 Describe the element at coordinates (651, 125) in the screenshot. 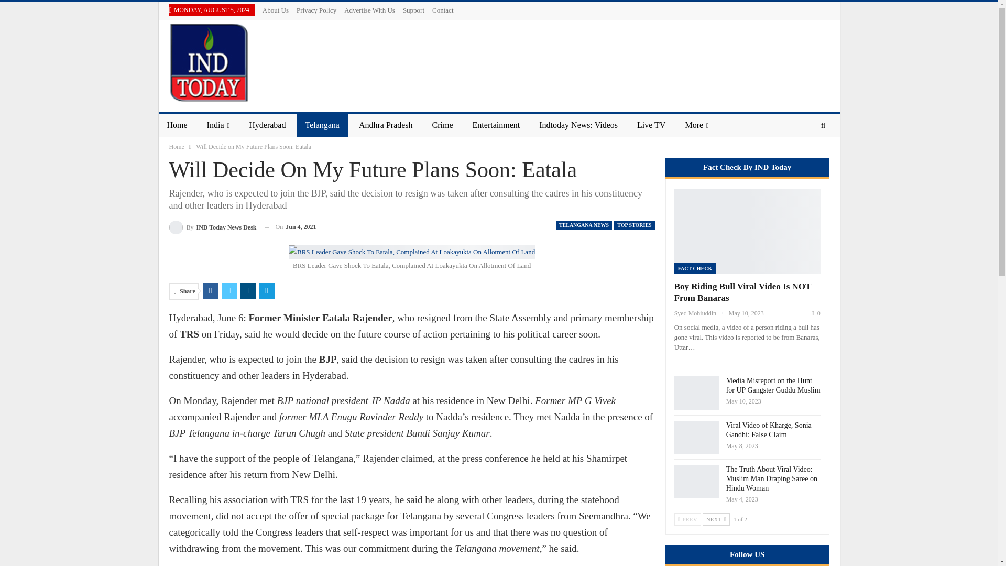

I see `Live TV` at that location.